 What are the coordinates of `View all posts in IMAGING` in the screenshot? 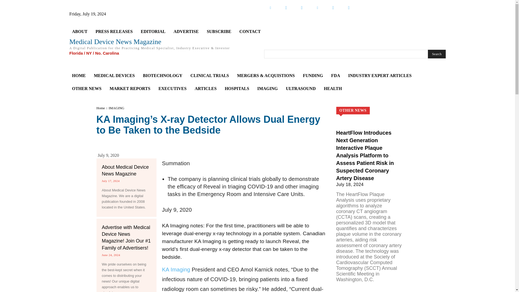 It's located at (116, 108).